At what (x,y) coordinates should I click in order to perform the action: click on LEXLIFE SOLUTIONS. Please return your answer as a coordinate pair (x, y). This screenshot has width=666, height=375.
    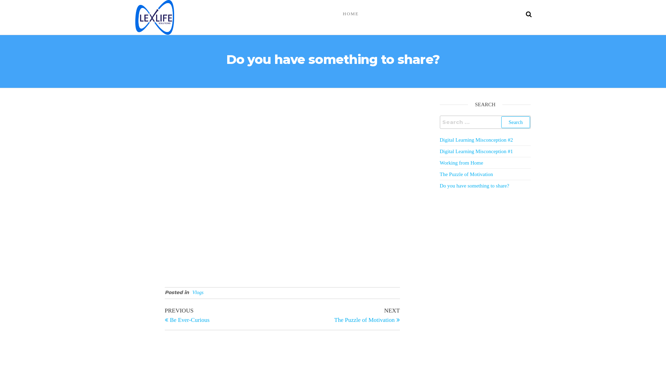
    Looking at the image, I should click on (210, 28).